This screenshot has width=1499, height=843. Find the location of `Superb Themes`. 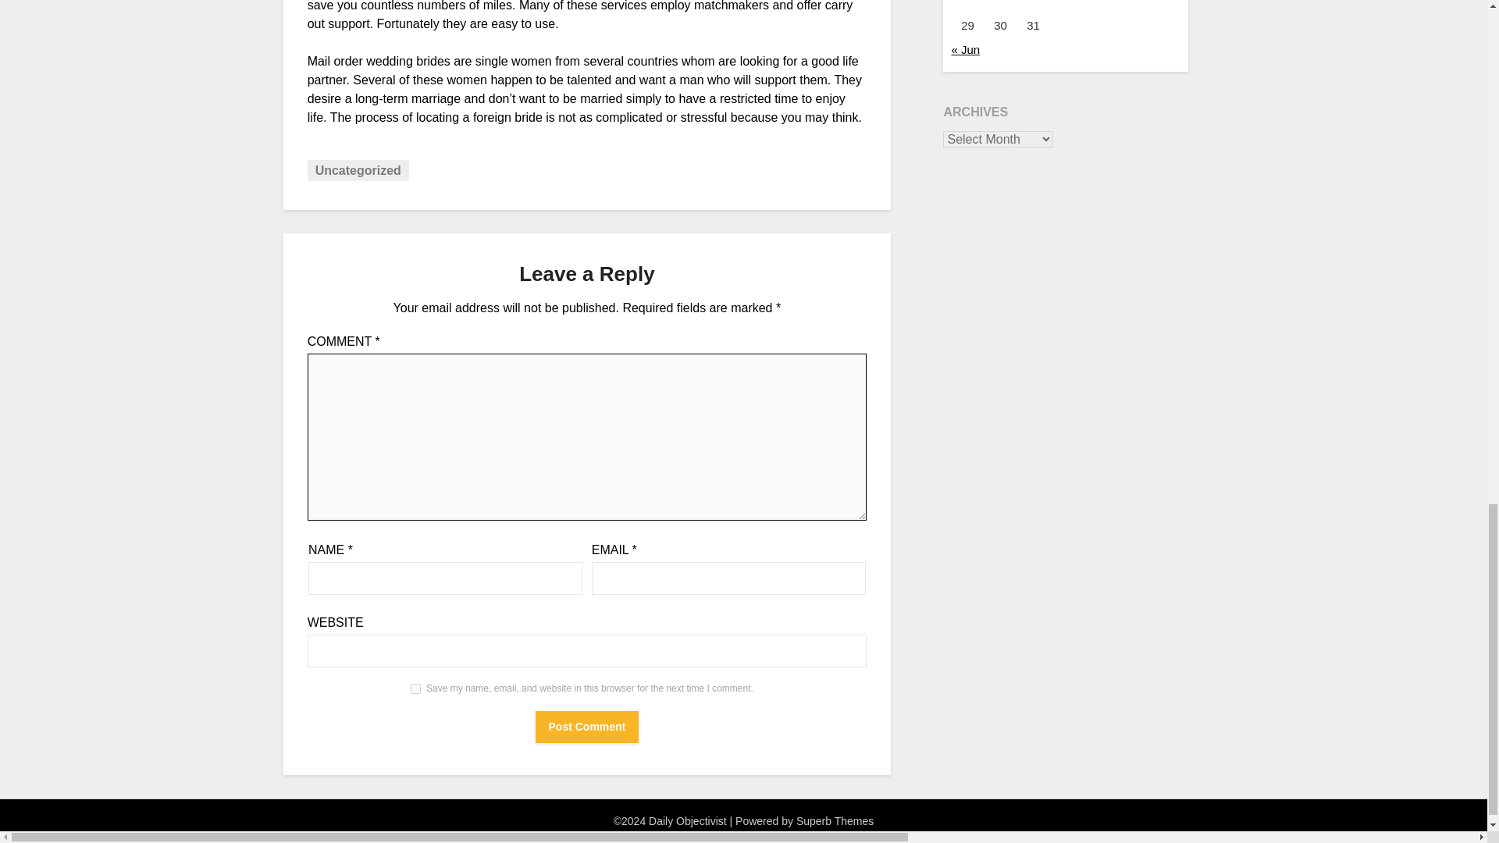

Superb Themes is located at coordinates (835, 821).